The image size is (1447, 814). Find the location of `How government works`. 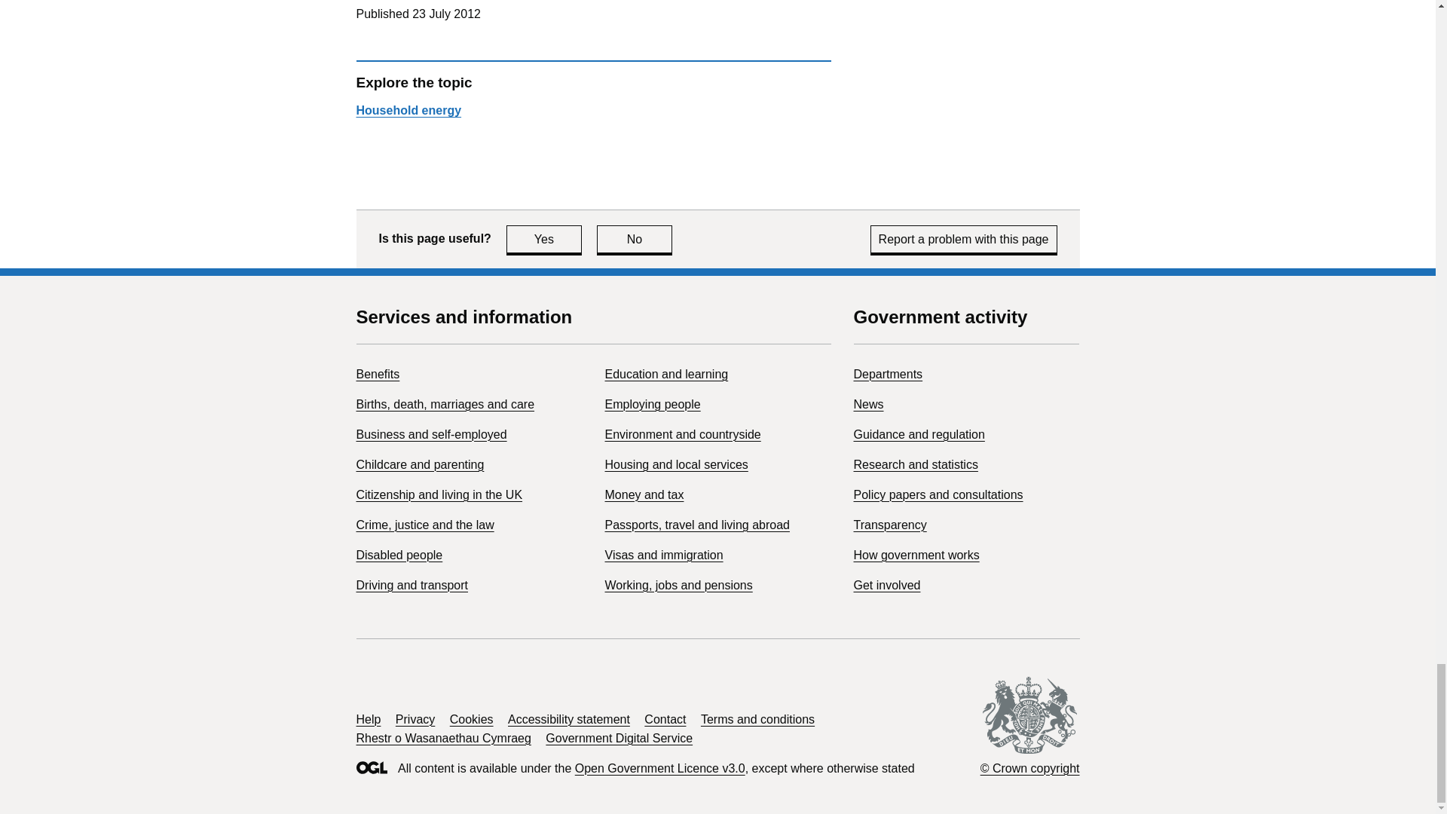

How government works is located at coordinates (918, 434).